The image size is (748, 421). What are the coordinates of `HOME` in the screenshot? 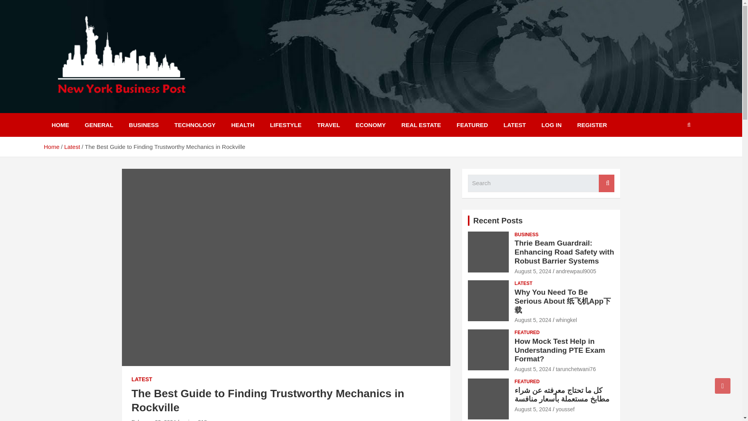 It's located at (60, 125).